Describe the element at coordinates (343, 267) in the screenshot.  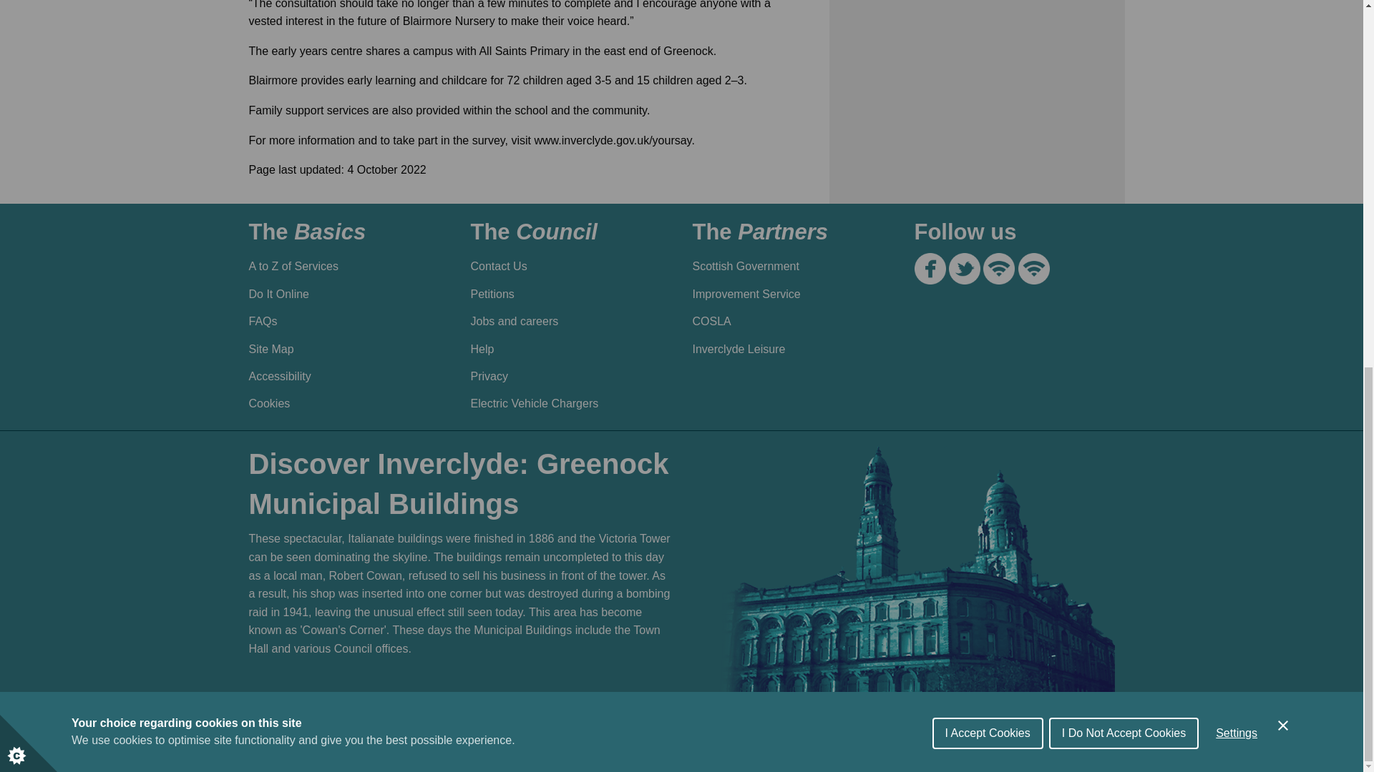
I see `A to Z of Services` at that location.